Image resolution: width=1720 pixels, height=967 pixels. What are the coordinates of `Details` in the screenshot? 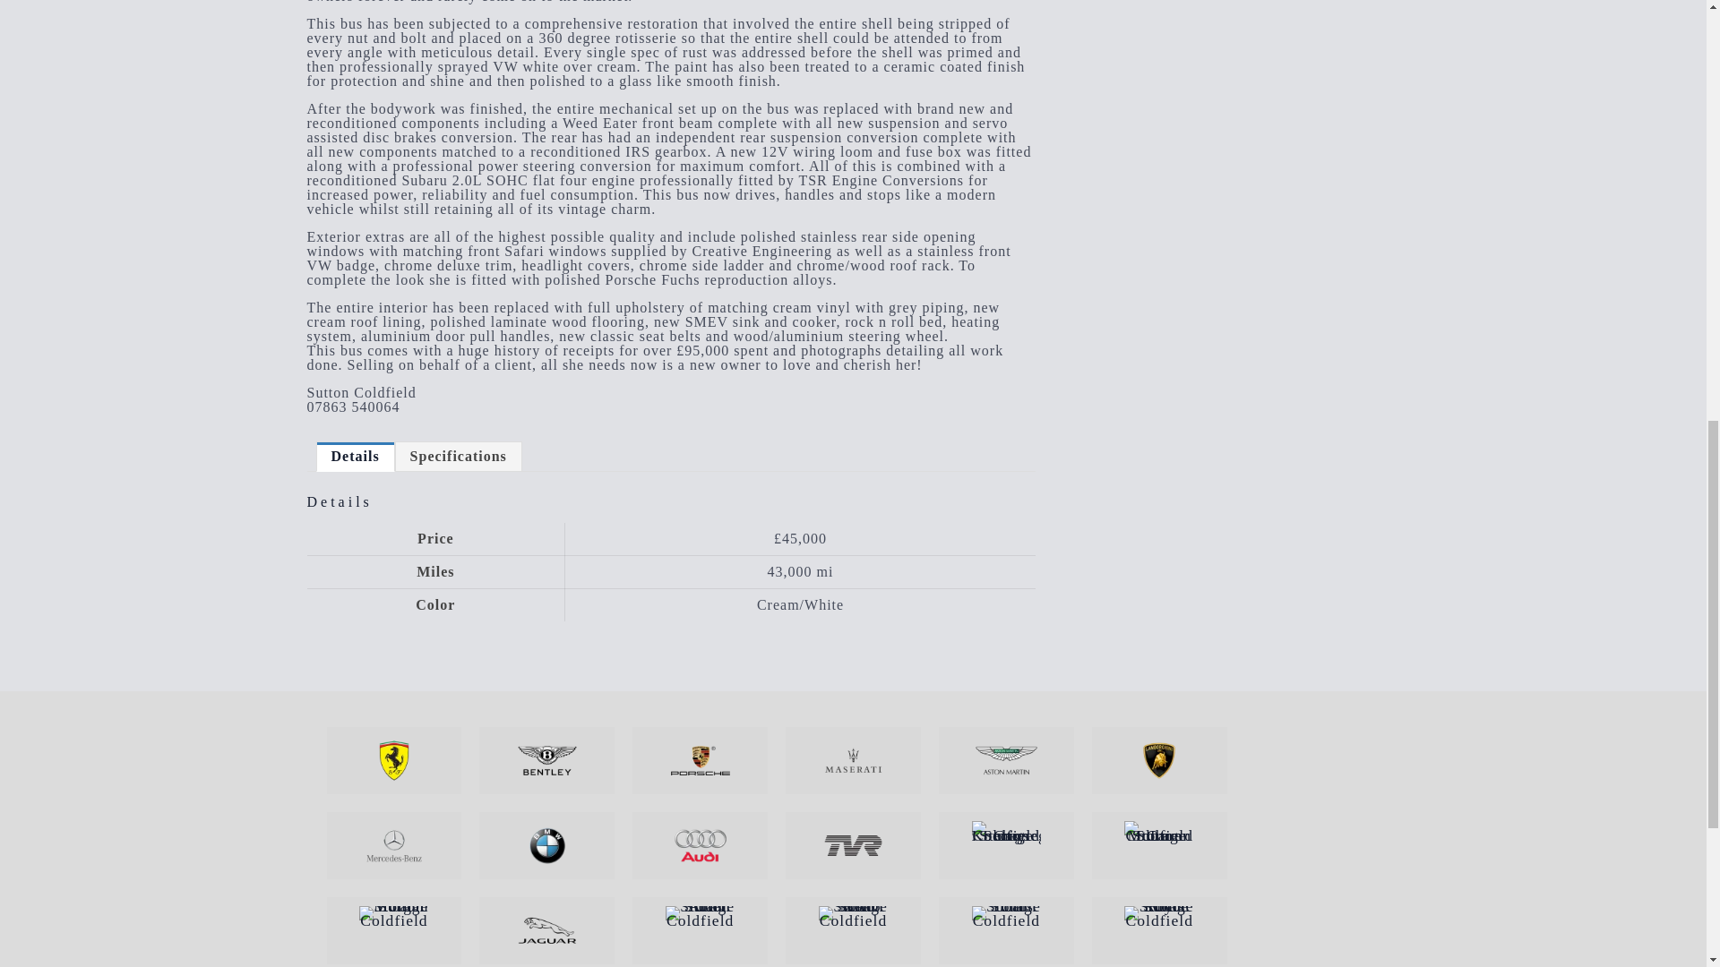 It's located at (356, 456).